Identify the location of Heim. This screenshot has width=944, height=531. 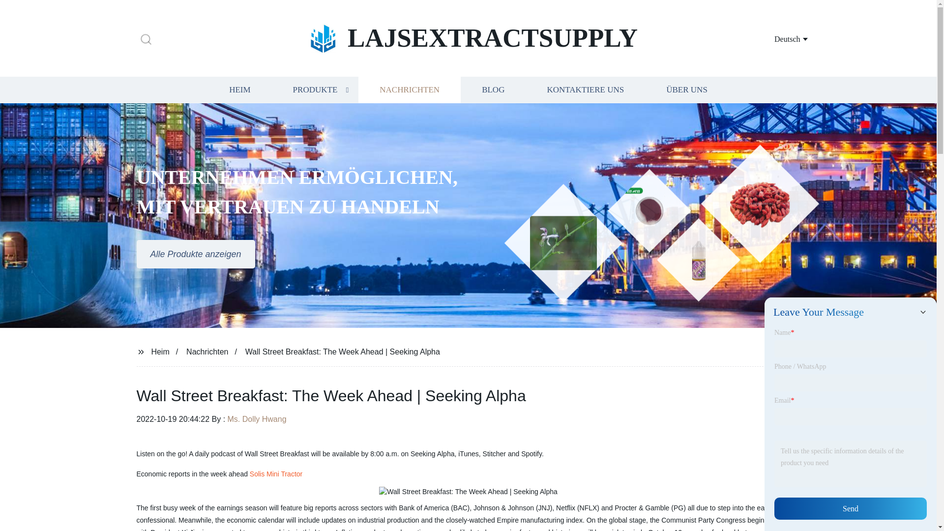
(160, 351).